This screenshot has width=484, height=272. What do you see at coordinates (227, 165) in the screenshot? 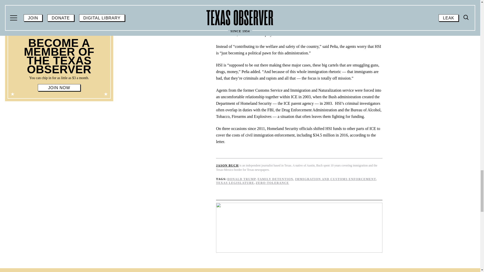
I see `Posts by Jason Buch` at bounding box center [227, 165].